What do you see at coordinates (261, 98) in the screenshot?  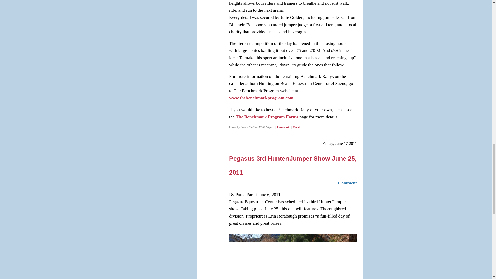 I see `www.thebenchmarkprogram.com` at bounding box center [261, 98].